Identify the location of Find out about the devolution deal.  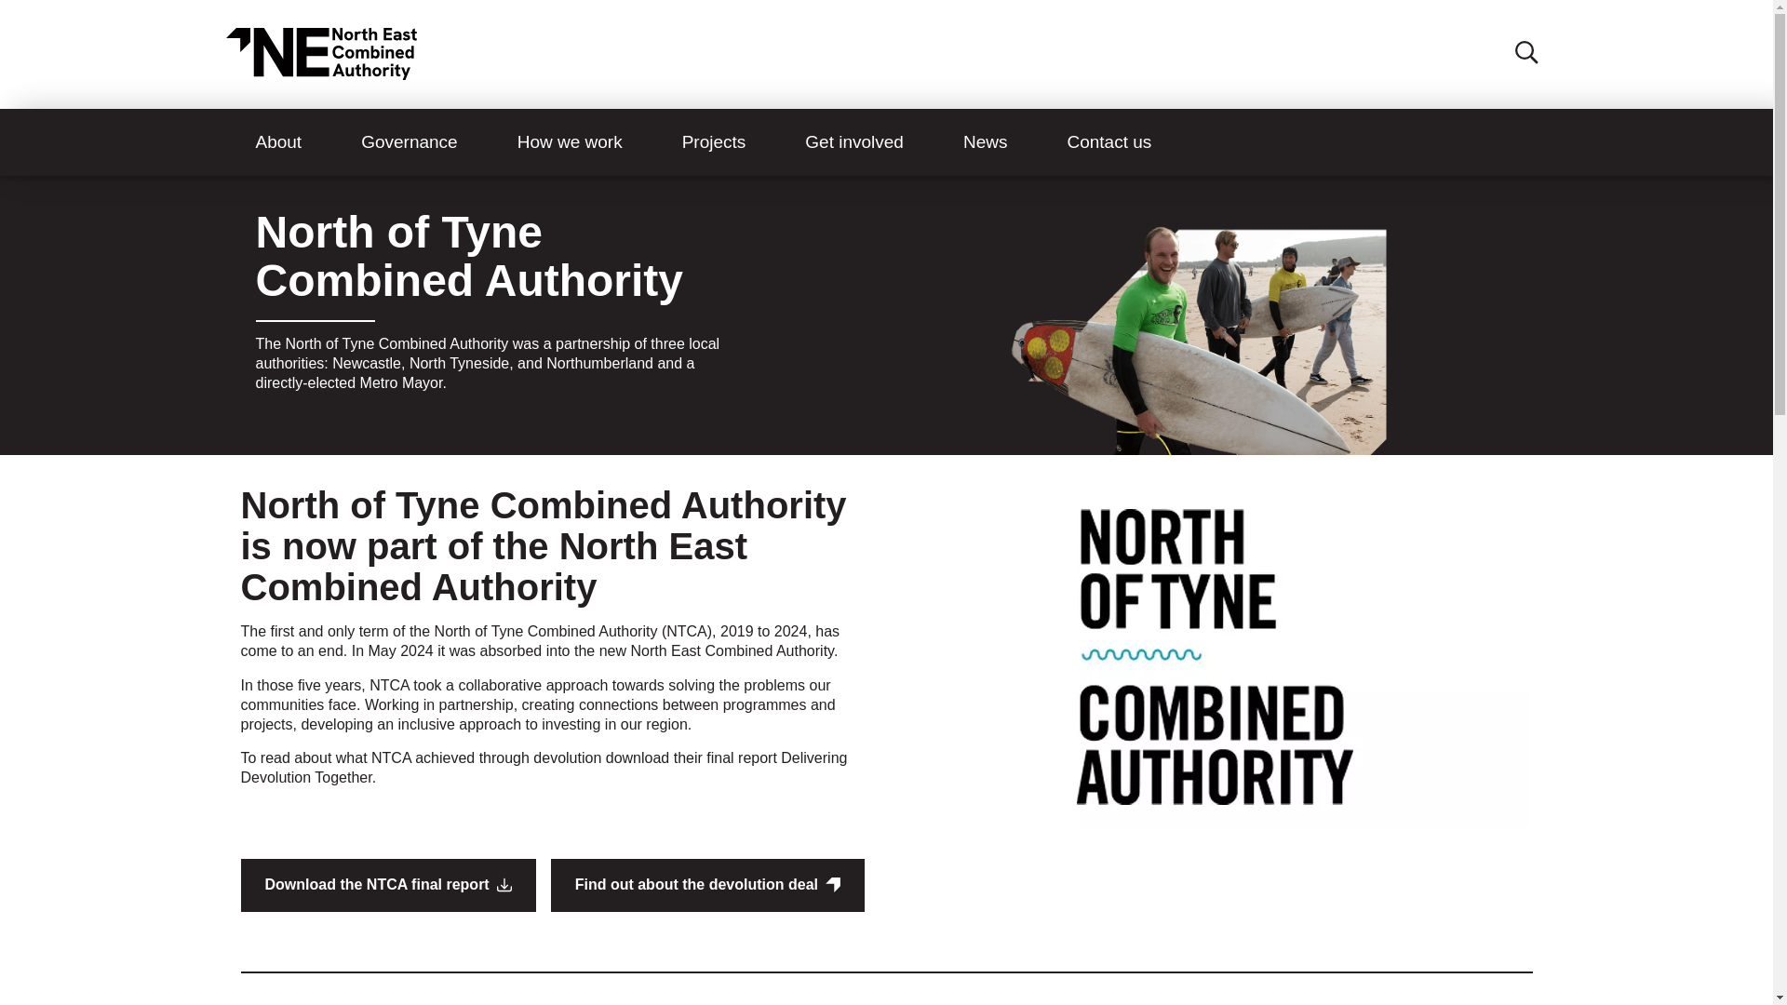
(707, 885).